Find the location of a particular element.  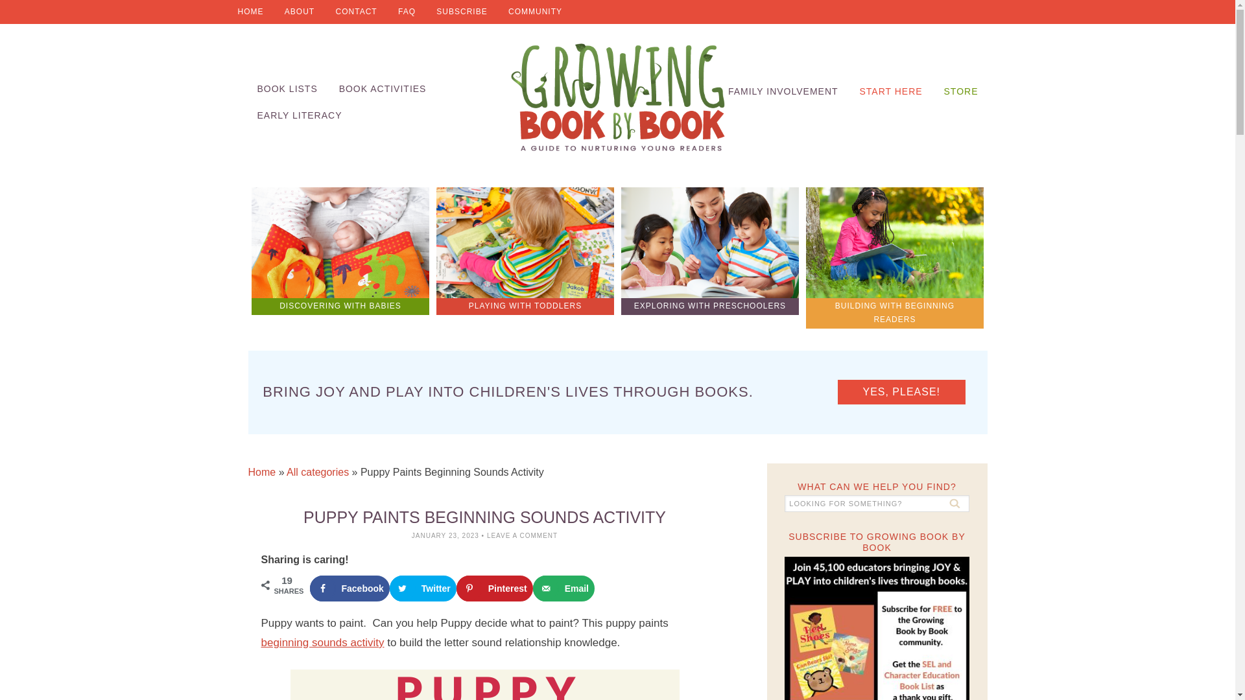

FAQ is located at coordinates (406, 12).